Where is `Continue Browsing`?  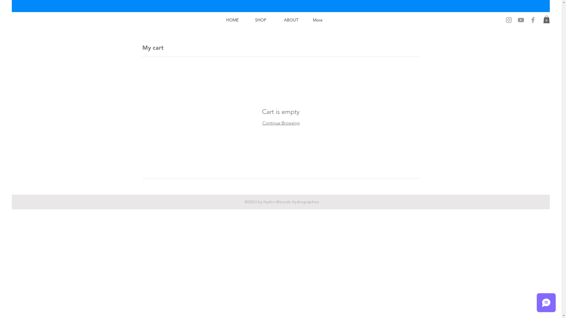 Continue Browsing is located at coordinates (281, 123).